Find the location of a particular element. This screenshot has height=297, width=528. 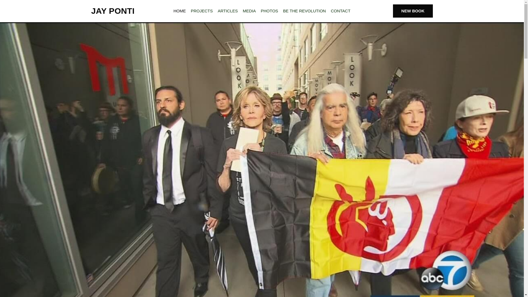

MEDIA is located at coordinates (249, 11).